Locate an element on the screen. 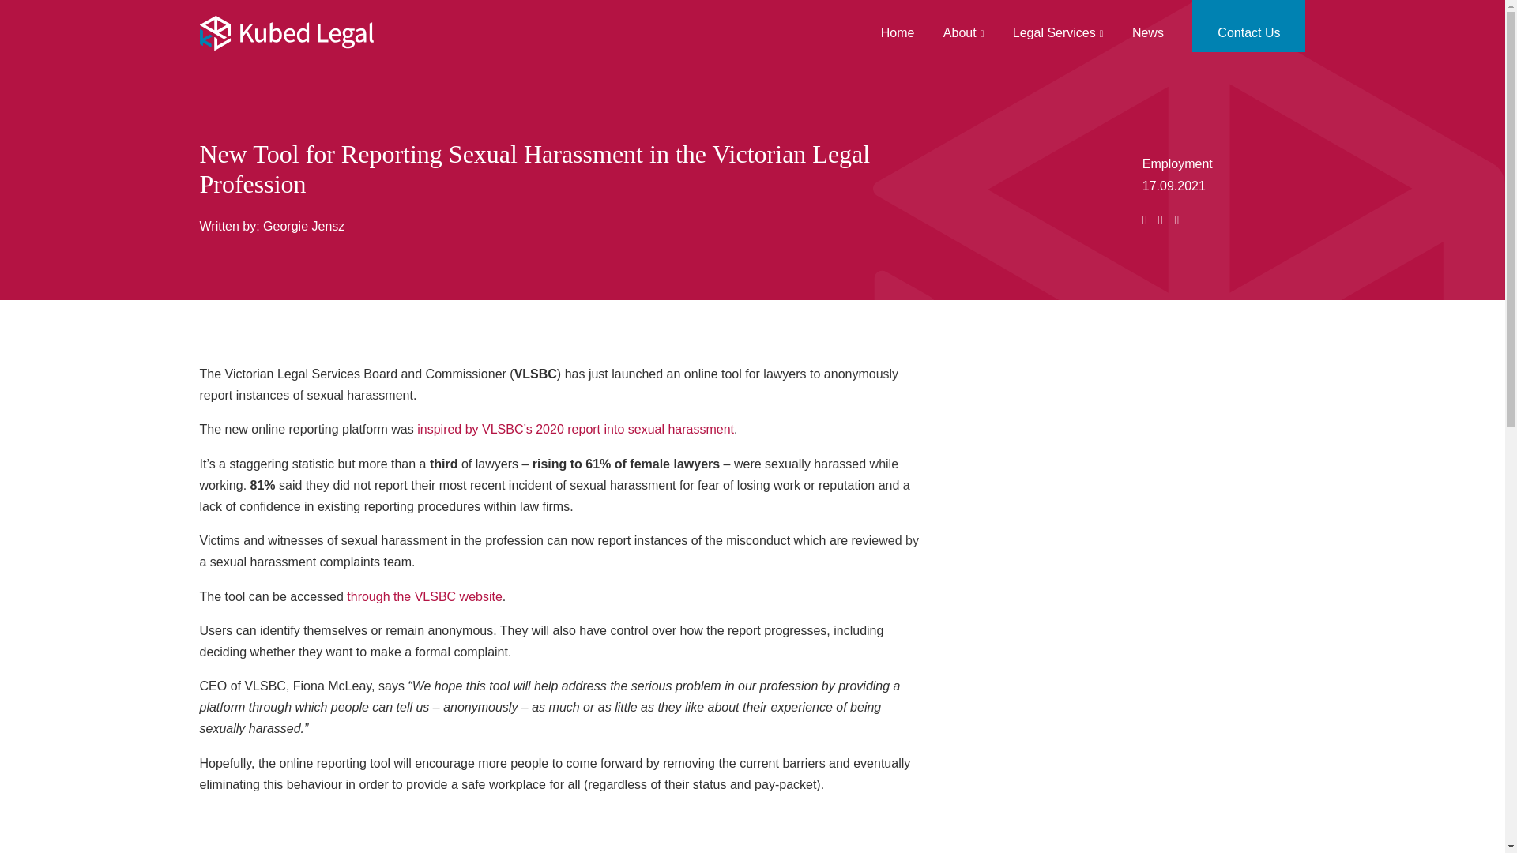 The height and width of the screenshot is (853, 1517). Employment is located at coordinates (1177, 163).